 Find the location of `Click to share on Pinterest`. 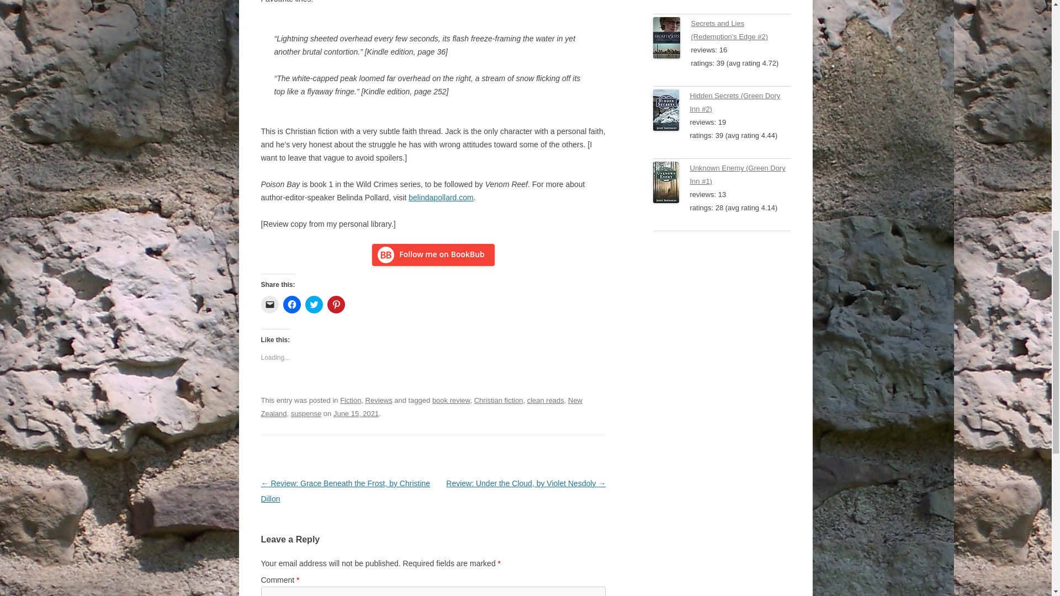

Click to share on Pinterest is located at coordinates (336, 305).